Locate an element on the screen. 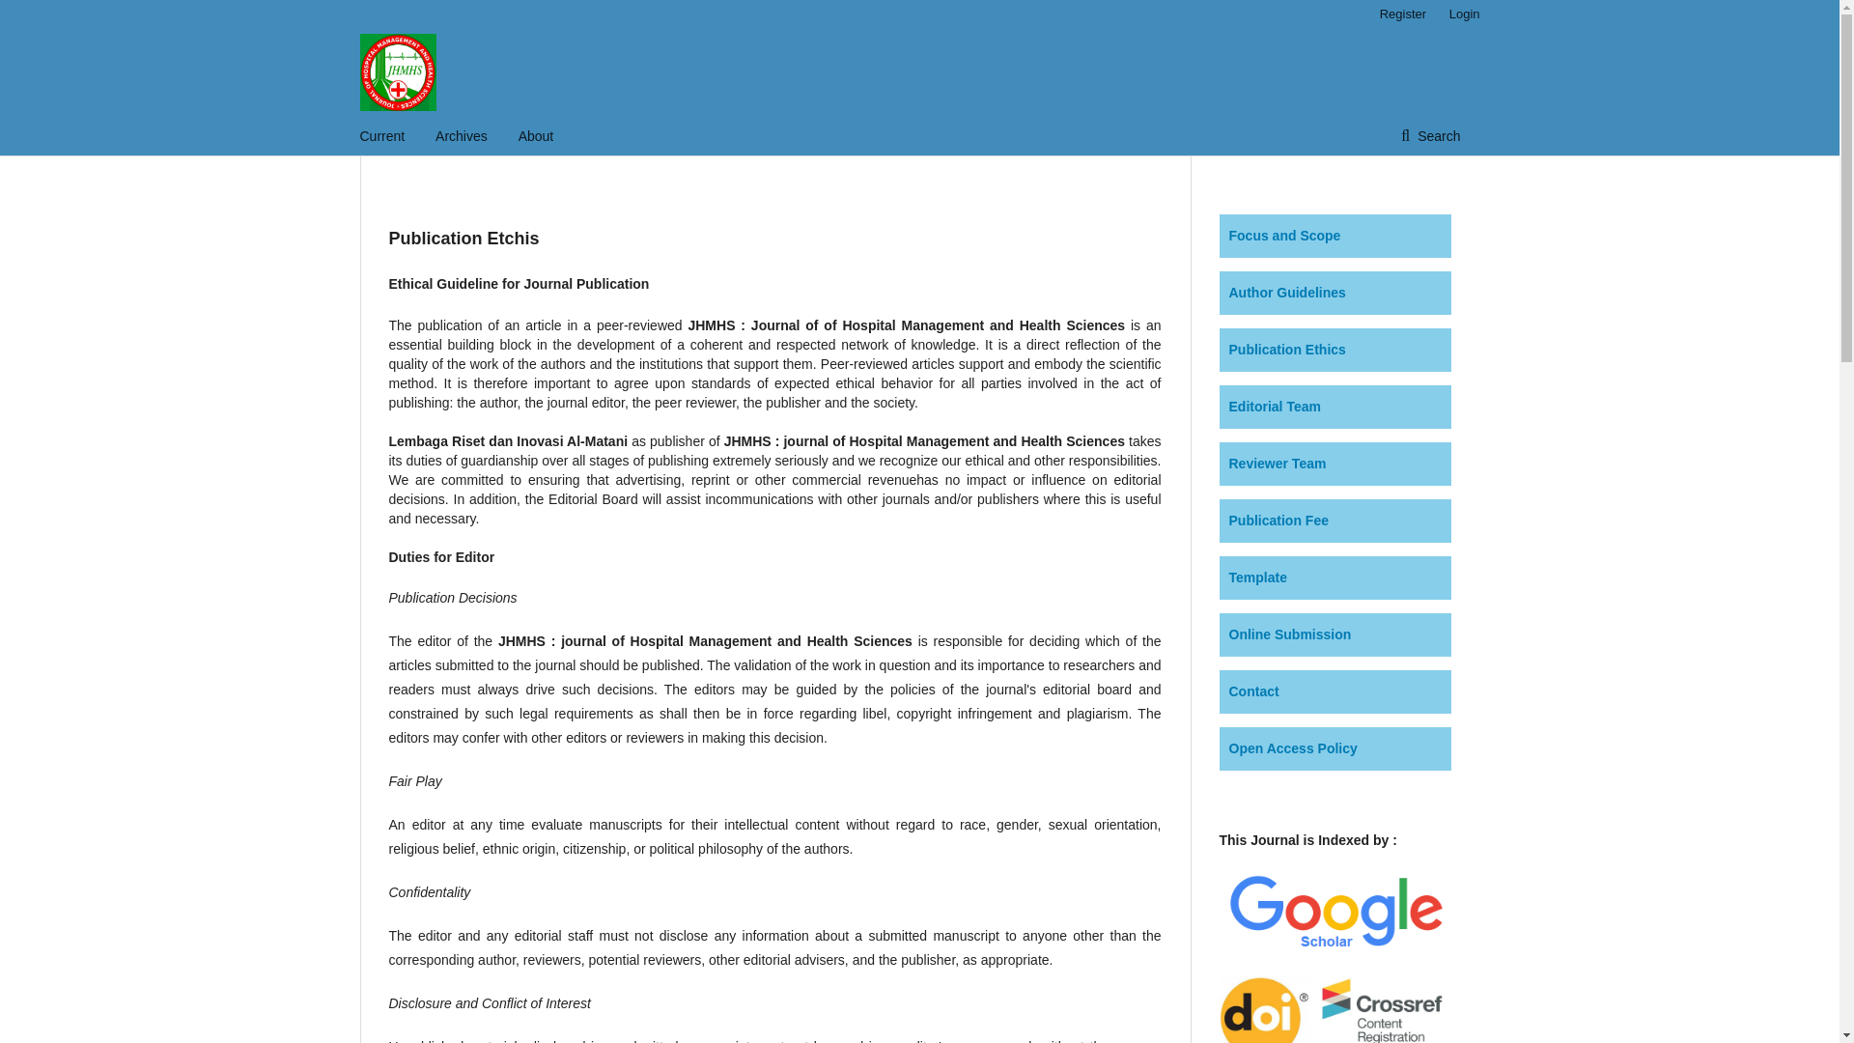  Template is located at coordinates (1257, 577).